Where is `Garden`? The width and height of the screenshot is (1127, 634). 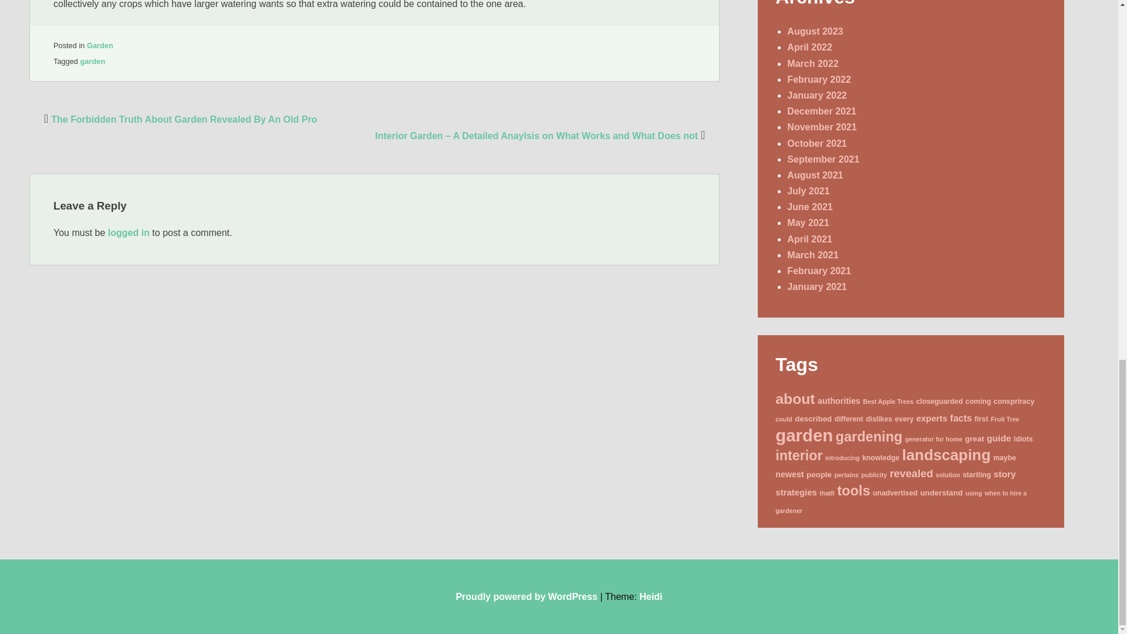 Garden is located at coordinates (100, 46).